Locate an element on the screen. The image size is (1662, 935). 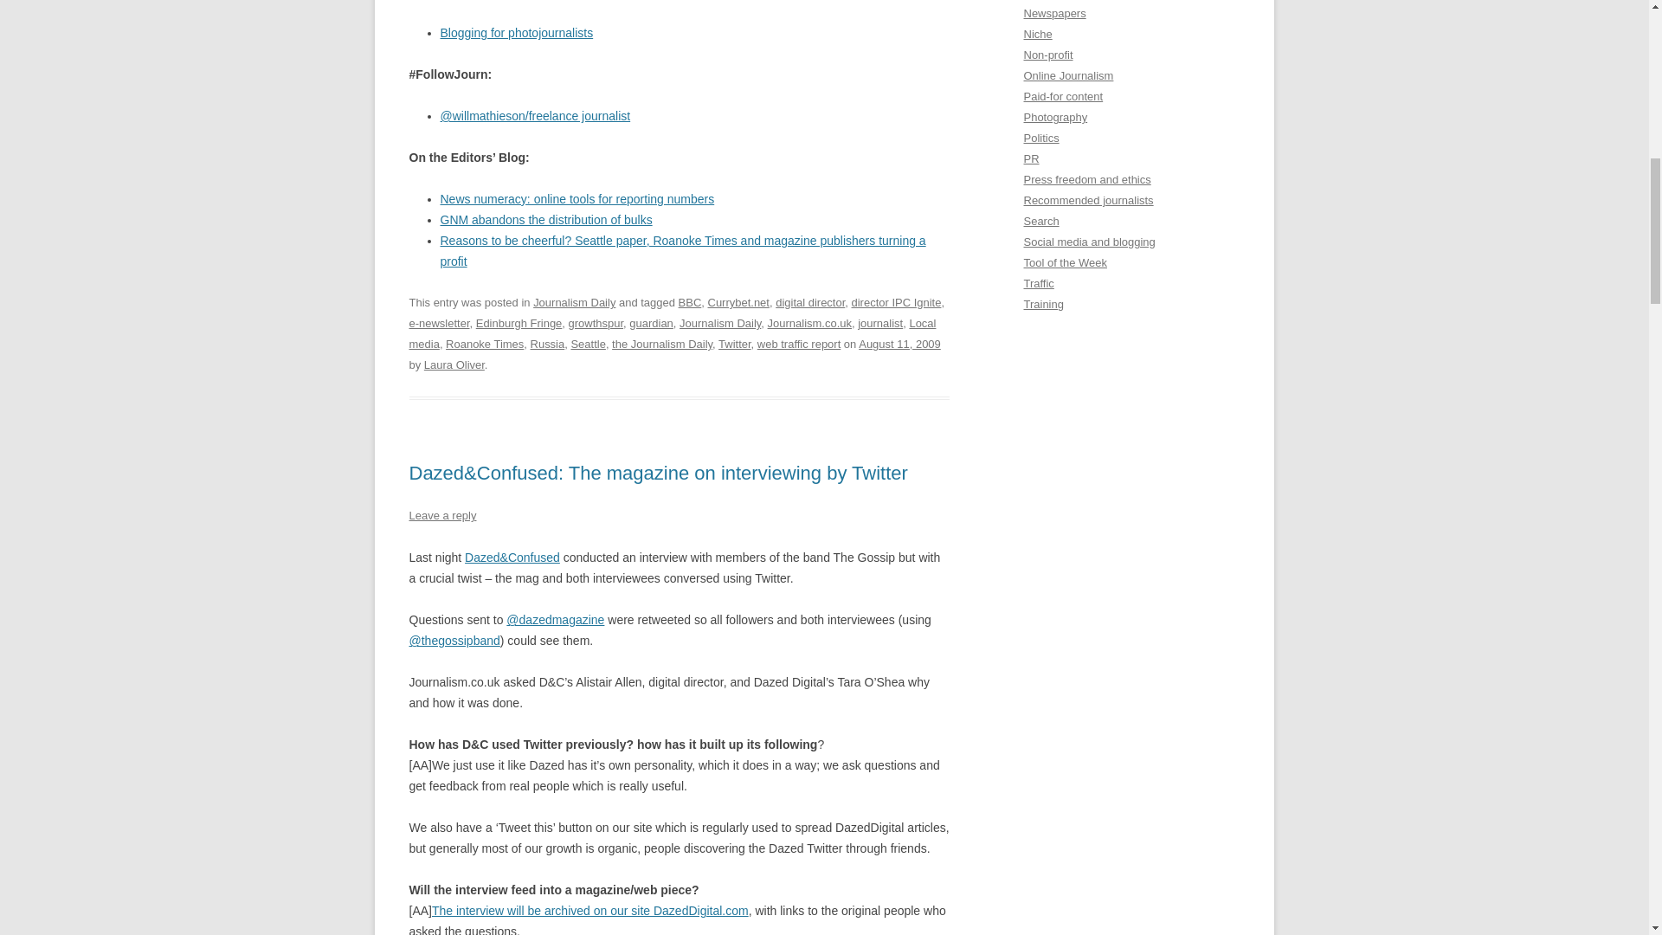
Russia is located at coordinates (547, 344).